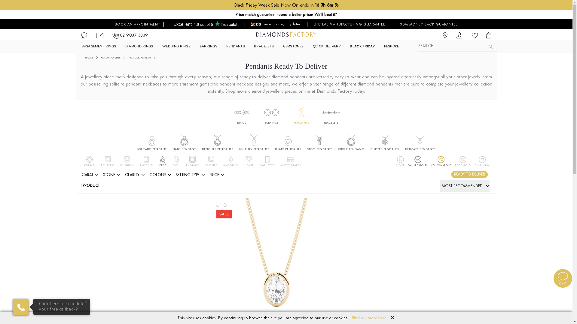  I want to click on  , so click(447, 35).